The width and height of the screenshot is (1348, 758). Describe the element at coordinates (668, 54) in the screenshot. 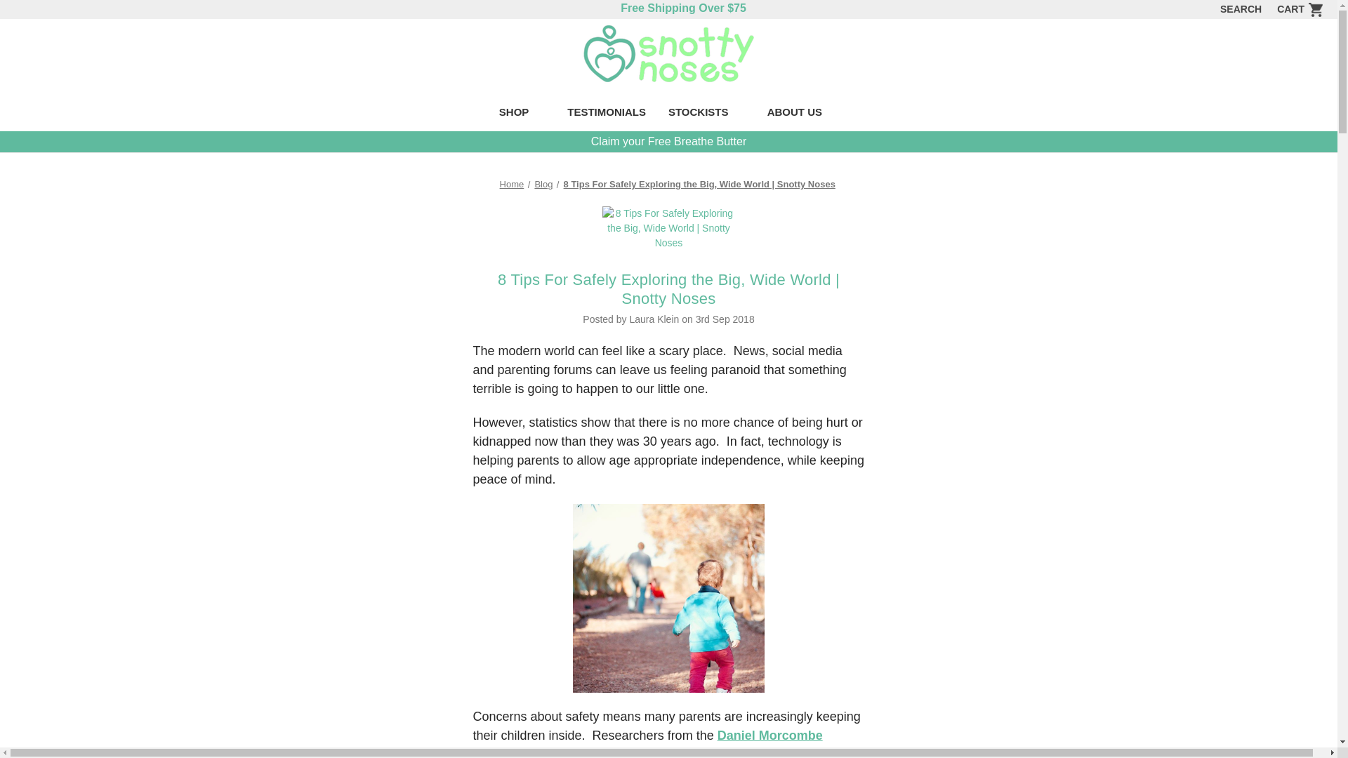

I see `Snotty Noses Australia` at that location.